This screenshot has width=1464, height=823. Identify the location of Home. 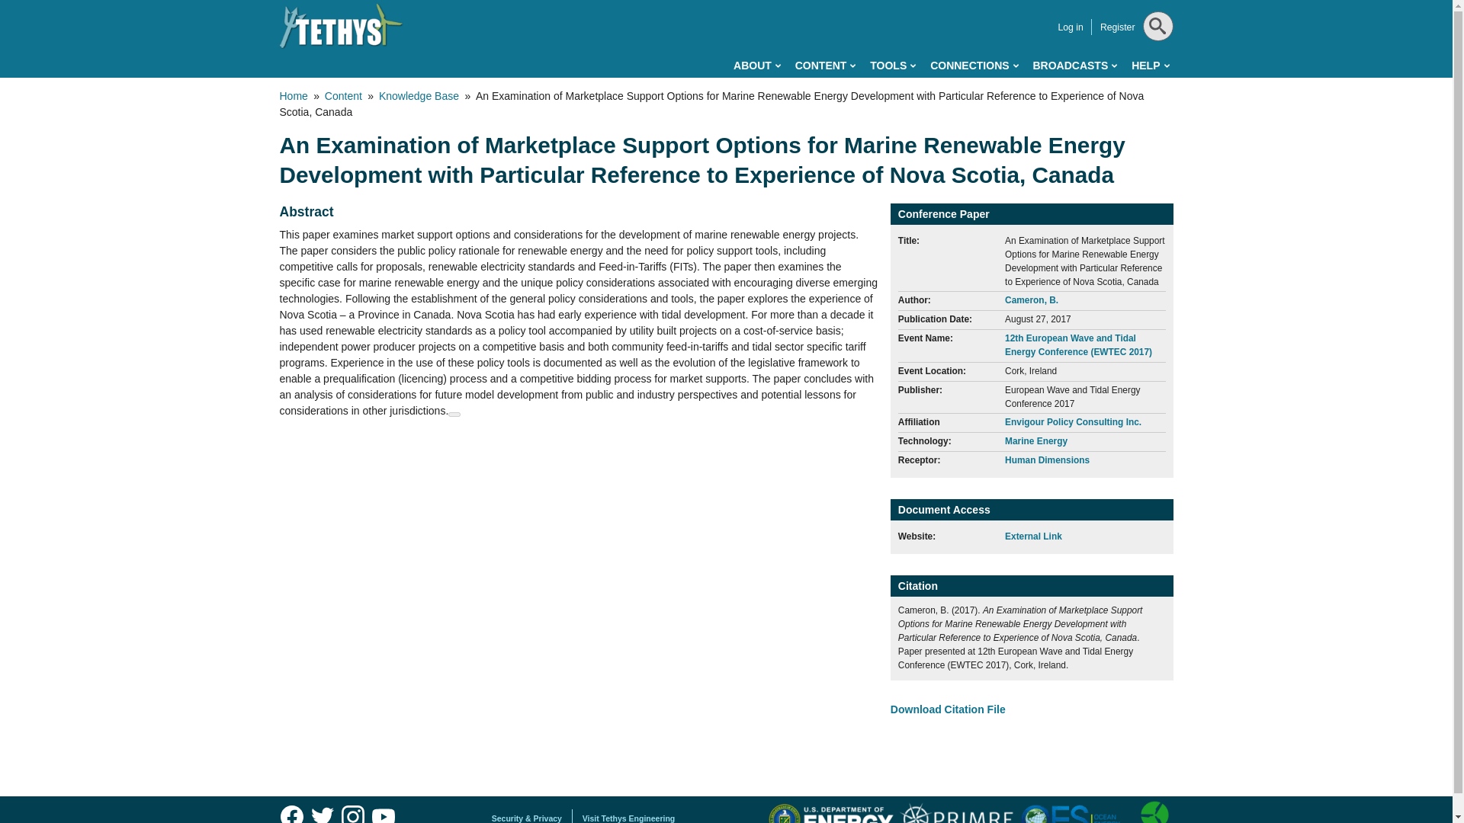
(341, 26).